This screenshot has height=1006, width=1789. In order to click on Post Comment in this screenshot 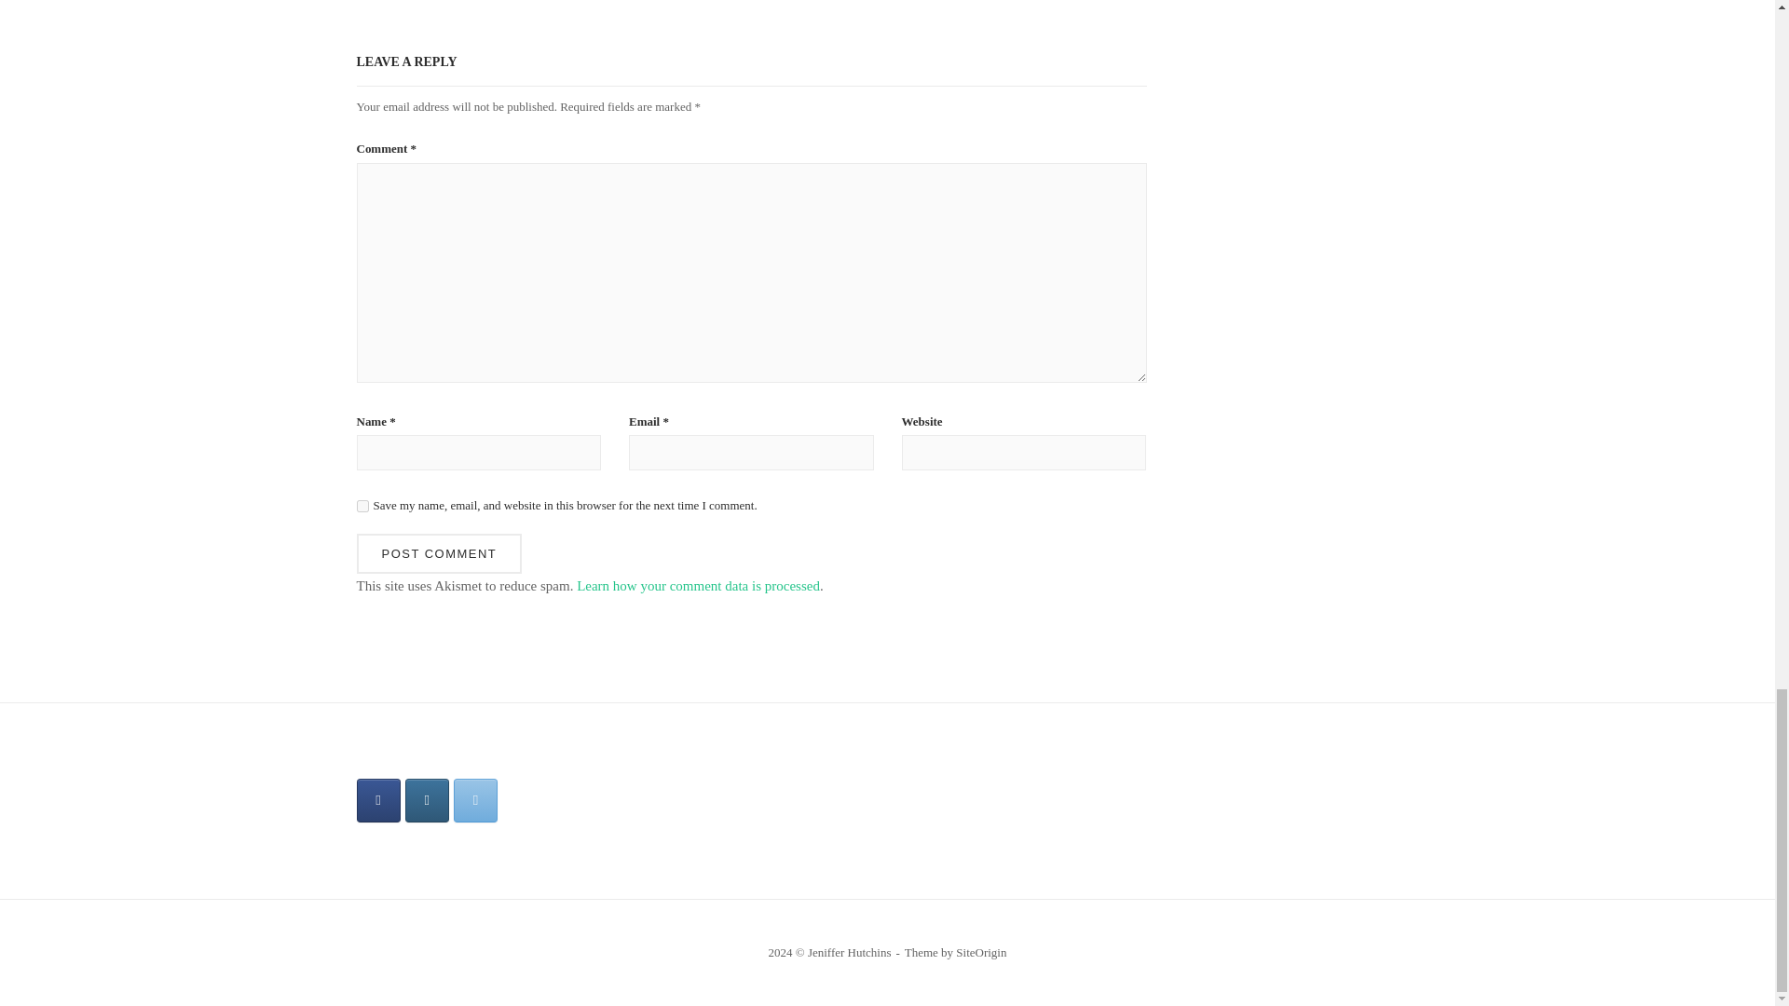, I will do `click(439, 553)`.